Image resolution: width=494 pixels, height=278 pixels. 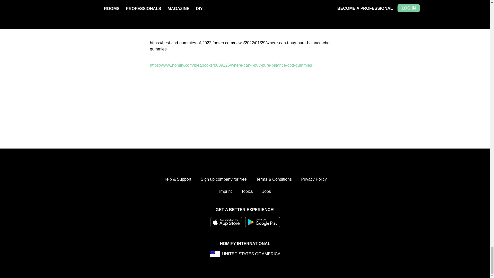 What do you see at coordinates (314, 179) in the screenshot?
I see `Privacy Policy` at bounding box center [314, 179].